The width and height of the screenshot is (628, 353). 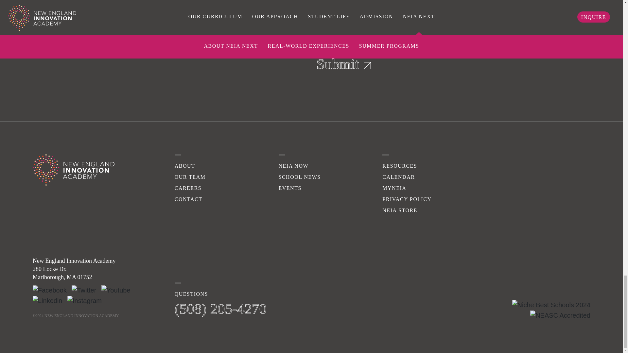 What do you see at coordinates (220, 309) in the screenshot?
I see `Email NEIA Academy` at bounding box center [220, 309].